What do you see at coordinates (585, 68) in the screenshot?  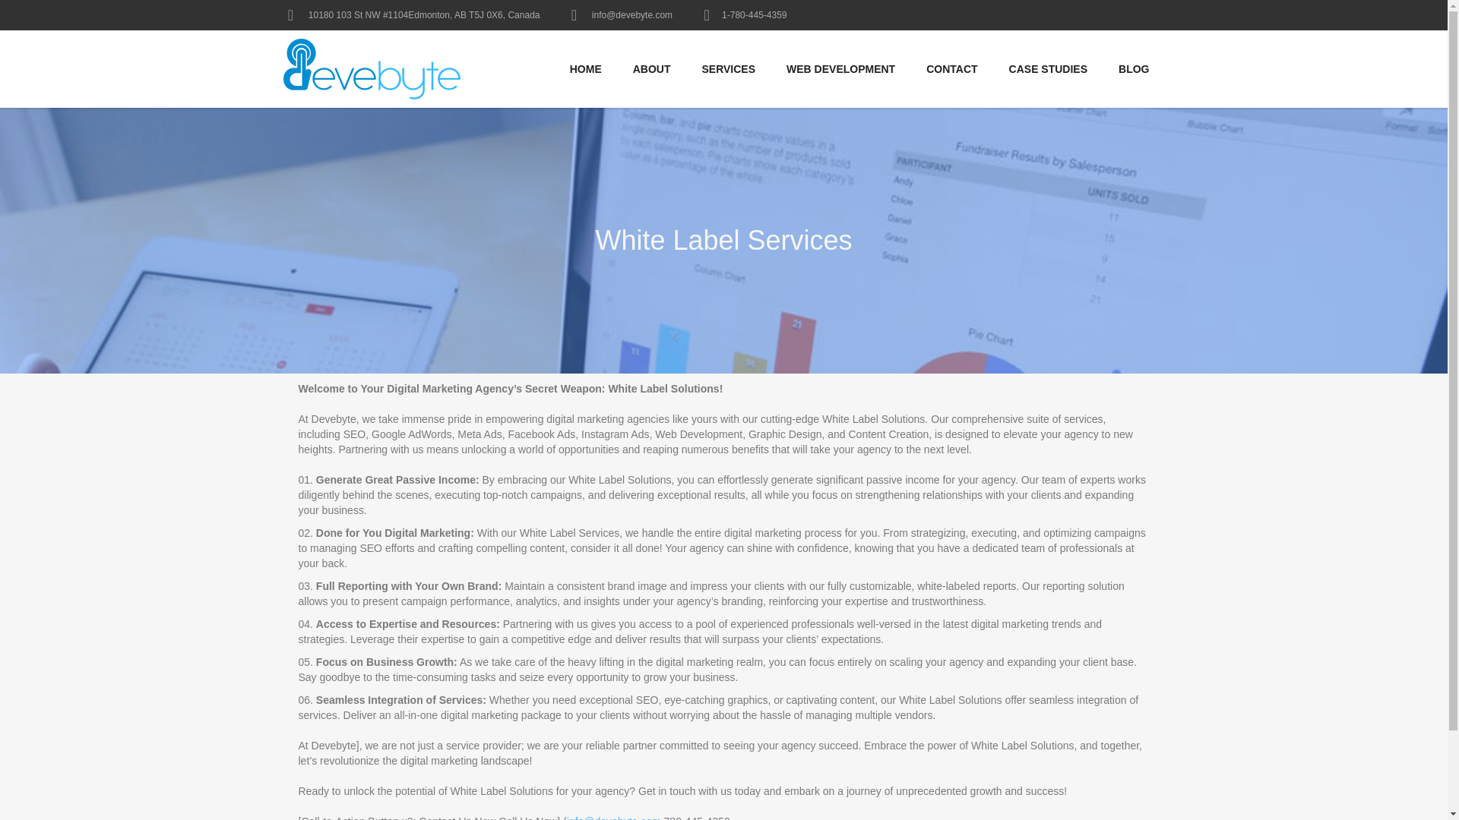 I see `HOME` at bounding box center [585, 68].